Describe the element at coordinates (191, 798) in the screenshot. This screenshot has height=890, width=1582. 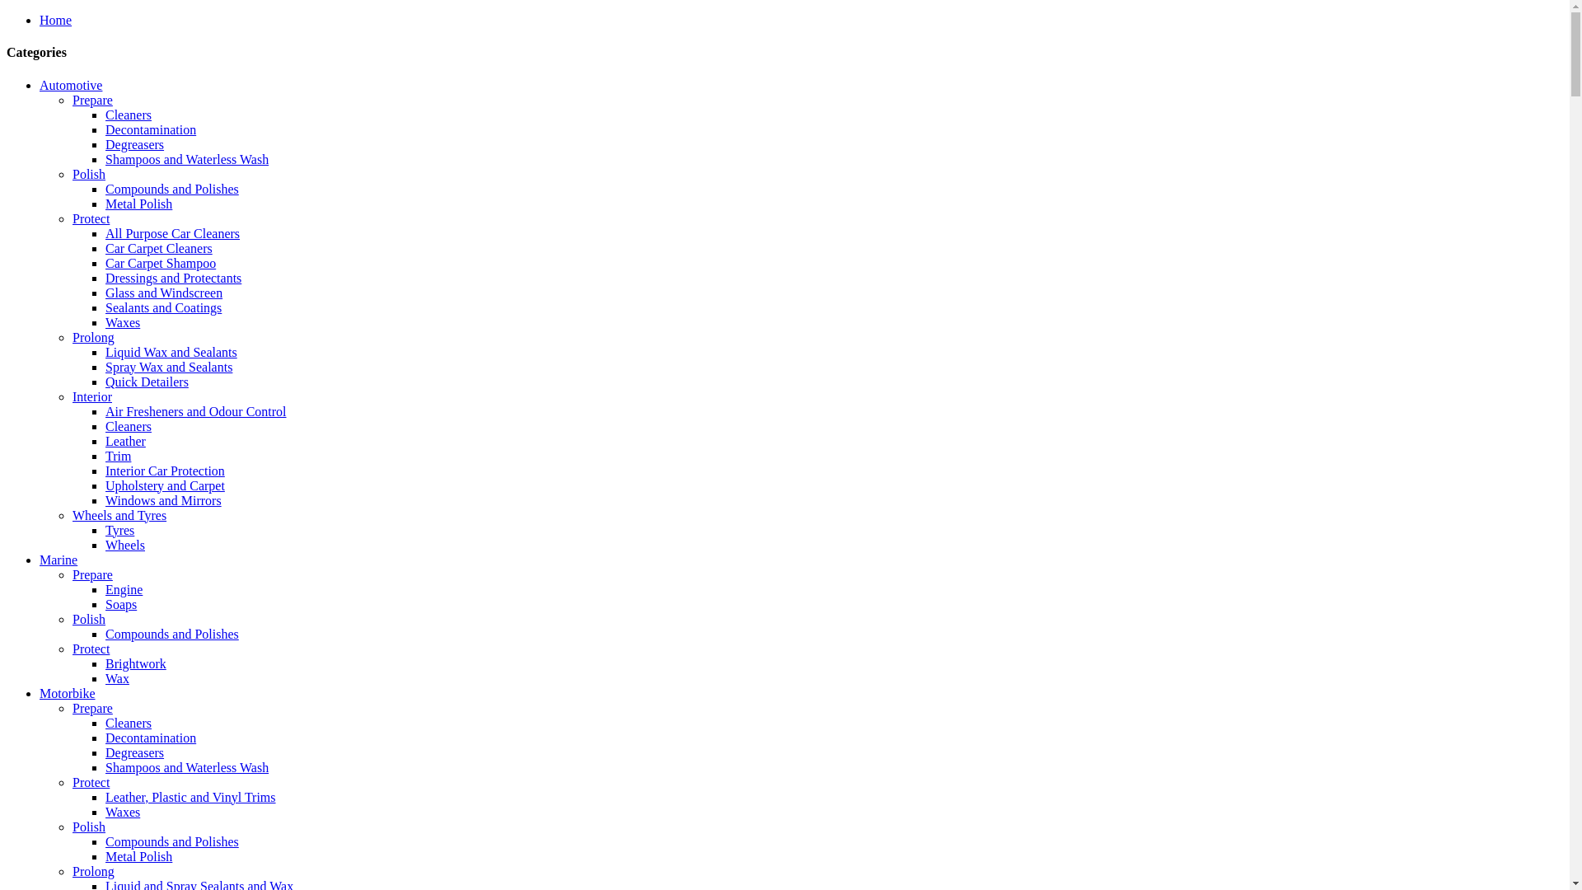
I see `Leather, Plastic and Vinyl Trims` at that location.